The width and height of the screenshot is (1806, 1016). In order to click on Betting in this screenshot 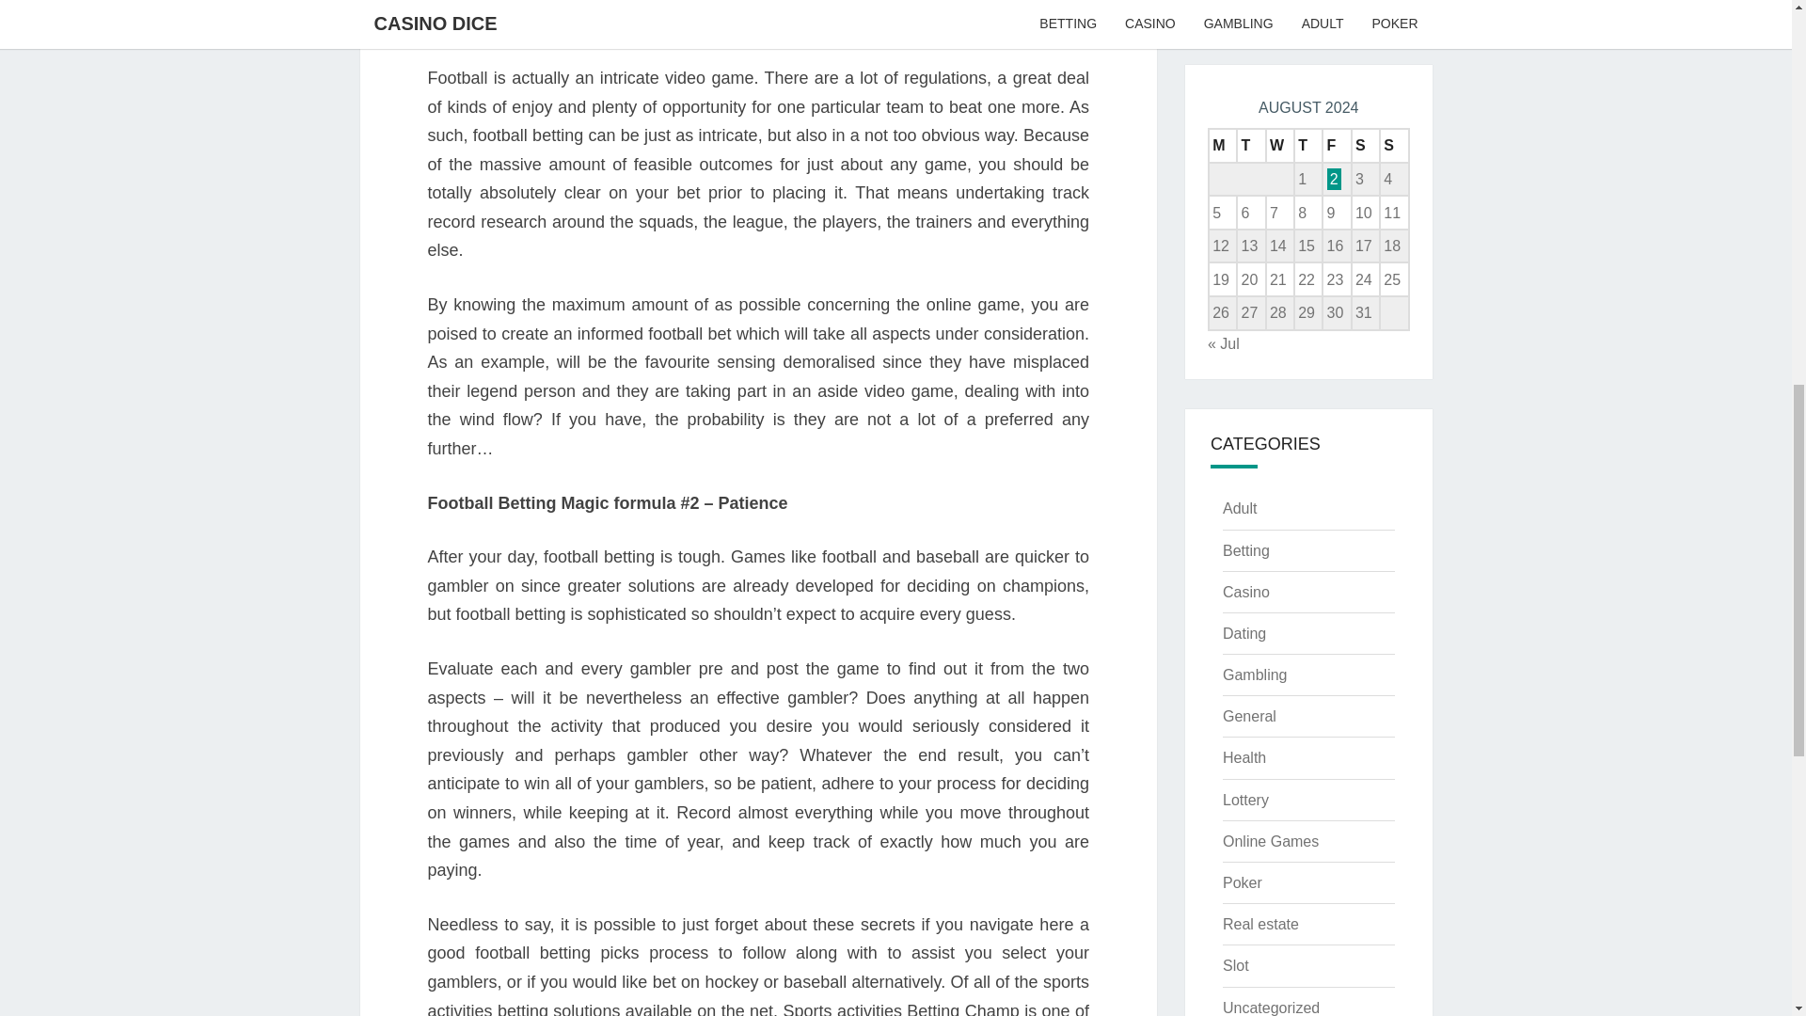, I will do `click(1245, 550)`.